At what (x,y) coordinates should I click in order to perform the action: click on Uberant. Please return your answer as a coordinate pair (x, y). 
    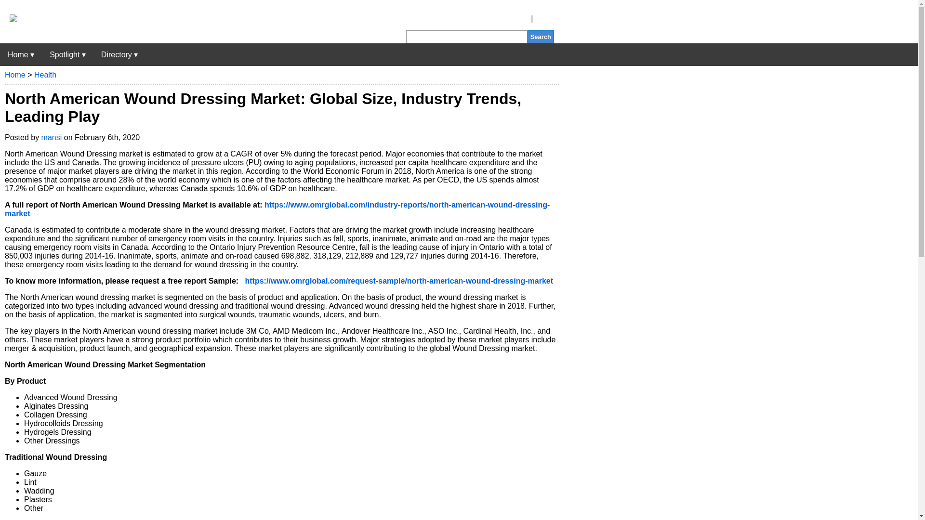
    Looking at the image, I should click on (9, 19).